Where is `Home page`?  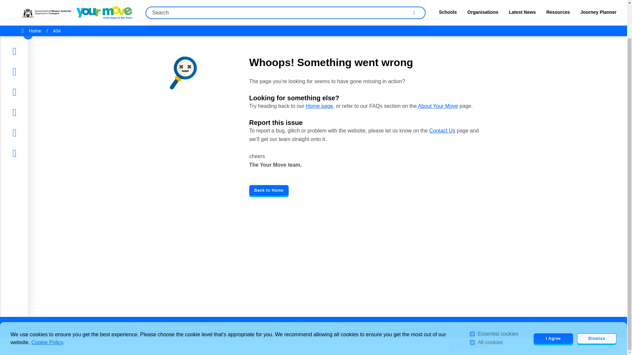 Home page is located at coordinates (319, 106).